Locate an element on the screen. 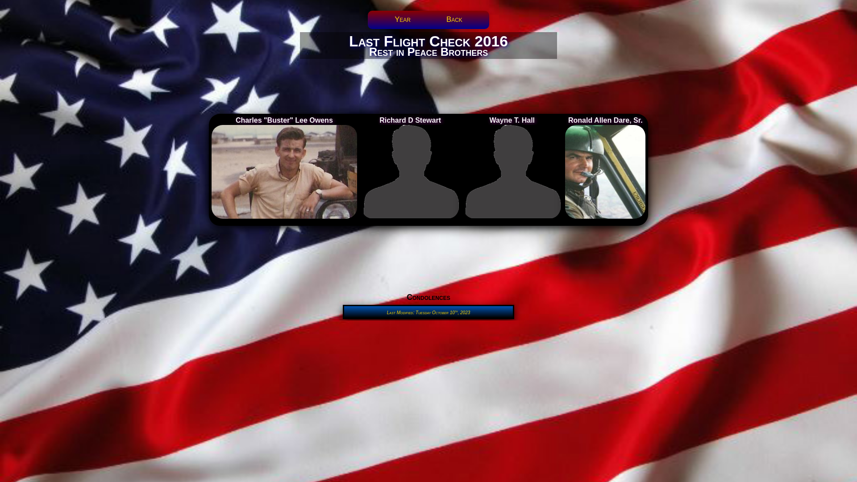 The width and height of the screenshot is (857, 482). December 21, 1947
March 21, 2016 is located at coordinates (284, 172).